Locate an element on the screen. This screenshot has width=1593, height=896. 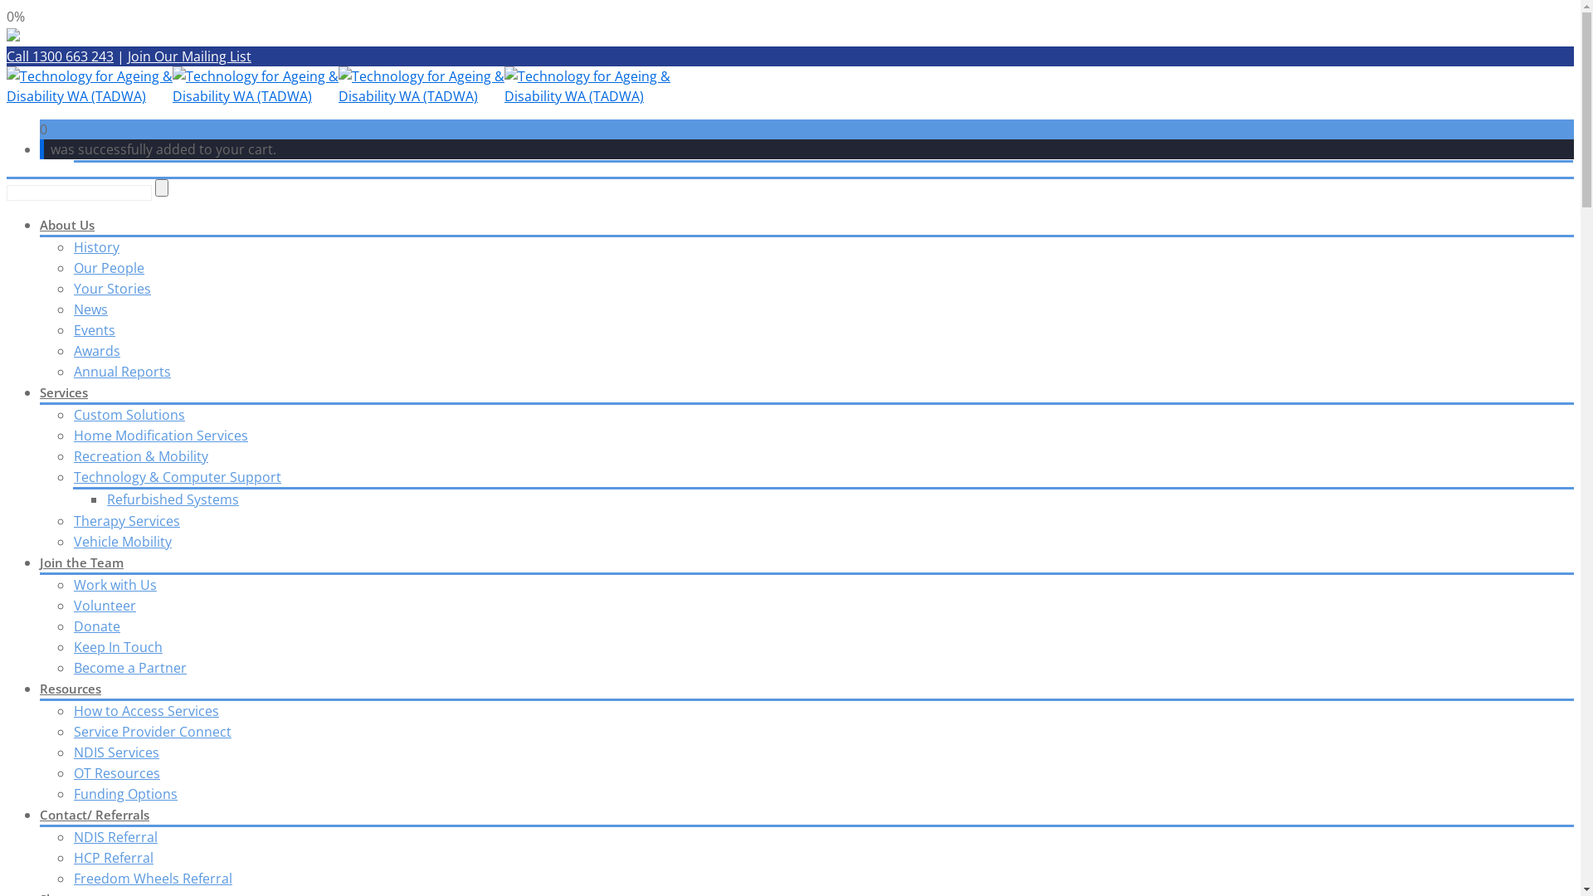
Annual Reports is located at coordinates (122, 372).